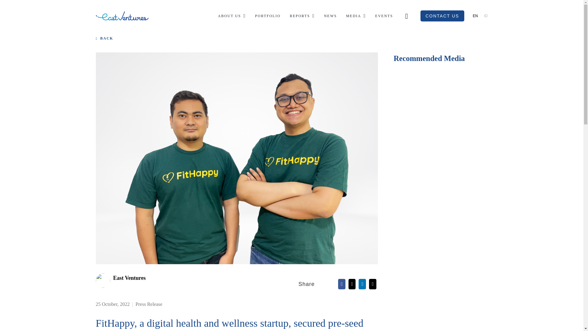 The height and width of the screenshot is (331, 588). I want to click on BACK, so click(108, 38).